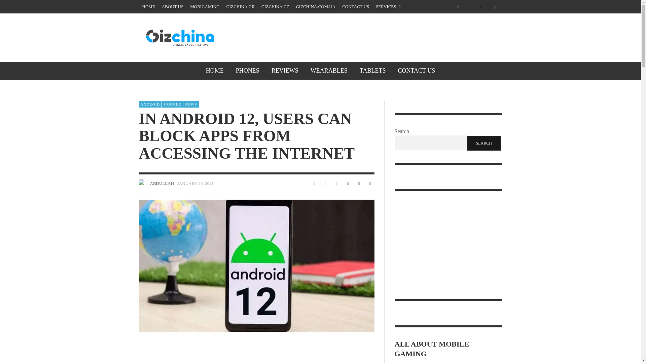 This screenshot has width=646, height=363. I want to click on CONTACT US, so click(355, 7).